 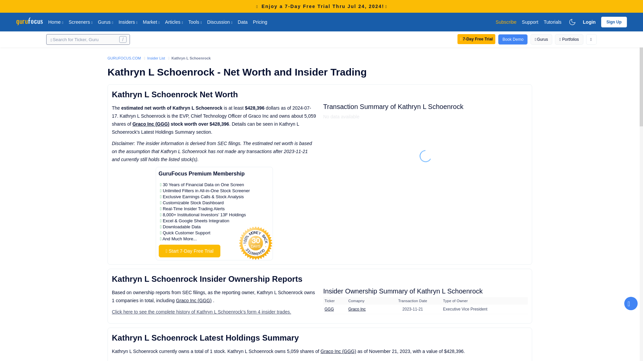 What do you see at coordinates (589, 22) in the screenshot?
I see `Login` at bounding box center [589, 22].